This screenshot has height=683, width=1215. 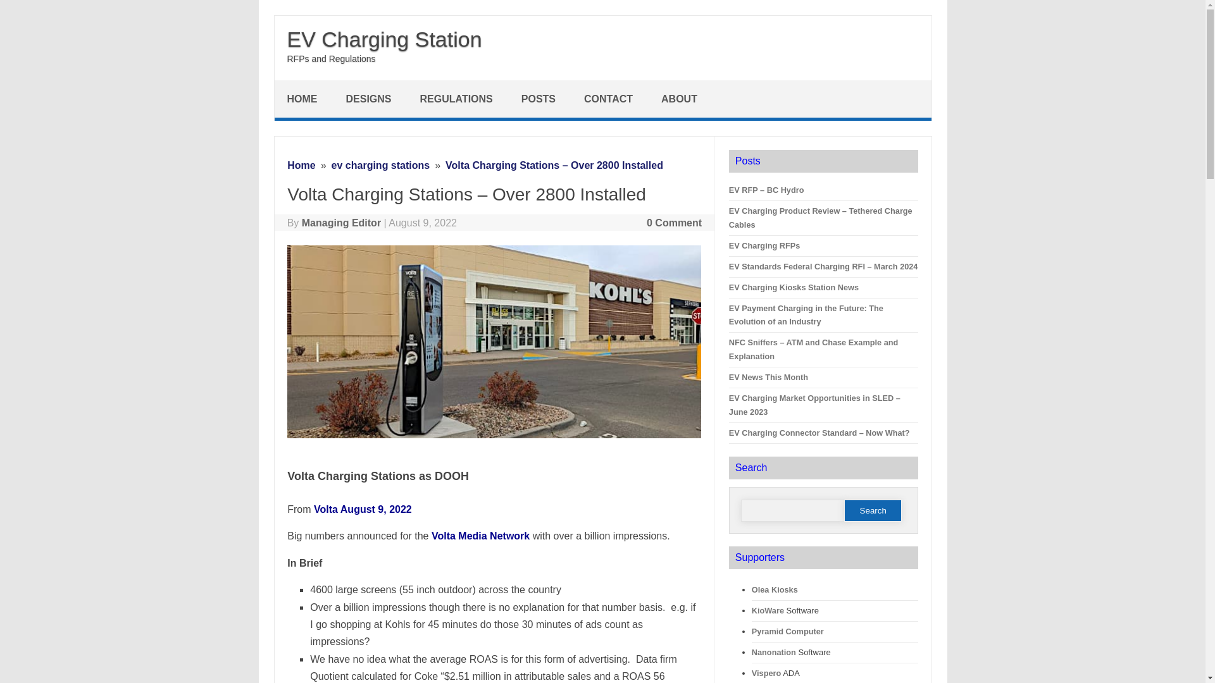 I want to click on Search, so click(x=873, y=510).